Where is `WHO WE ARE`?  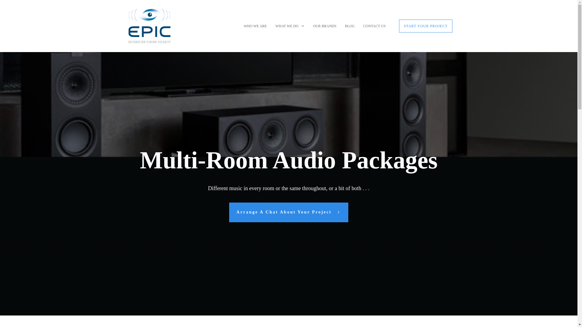 WHO WE ARE is located at coordinates (255, 26).